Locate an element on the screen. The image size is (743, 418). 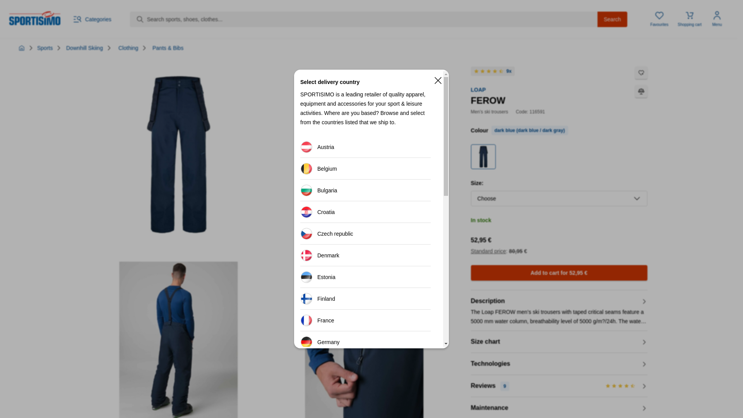
Search is located at coordinates (612, 19).